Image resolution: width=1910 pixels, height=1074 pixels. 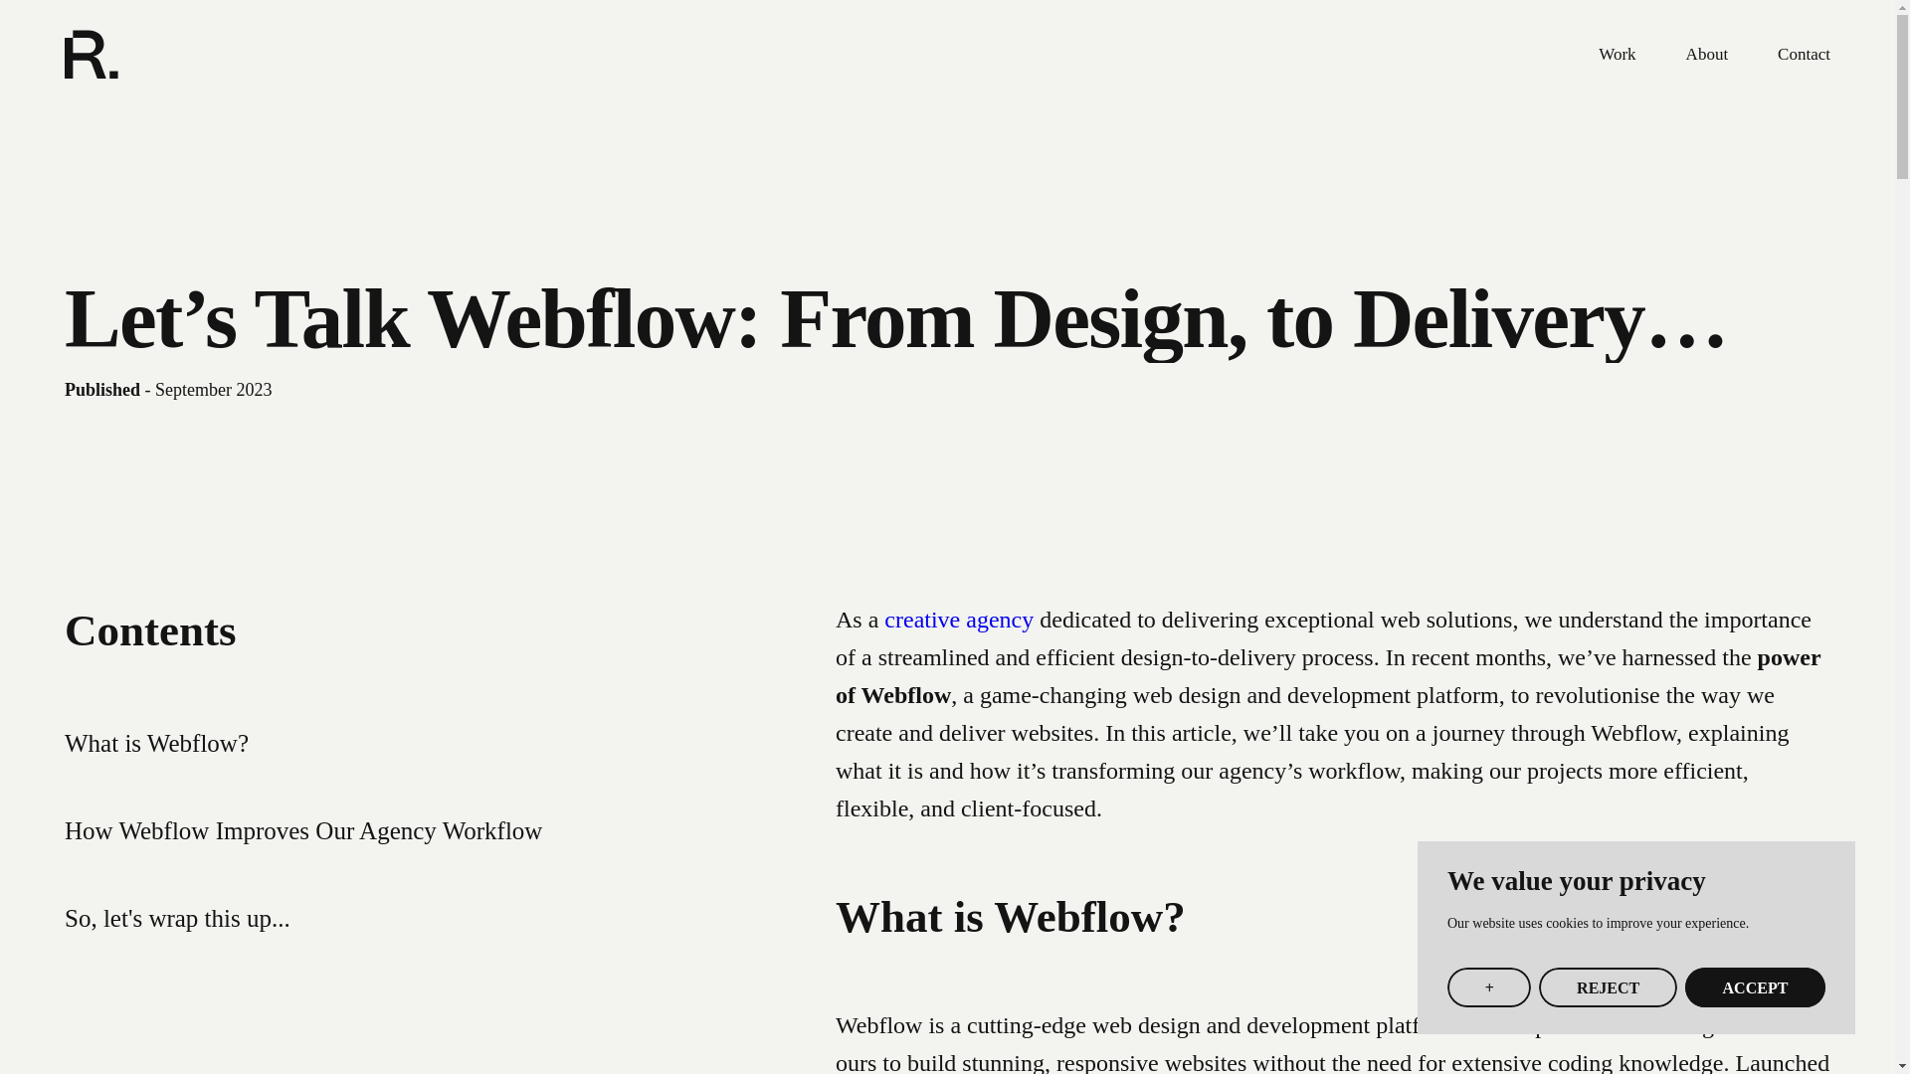 I want to click on Contact, so click(x=1804, y=54).